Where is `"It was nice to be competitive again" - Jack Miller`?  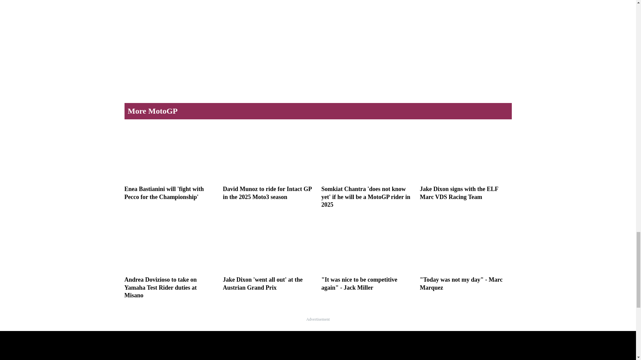
"It was nice to be competitive again" - Jack Miller is located at coordinates (367, 253).